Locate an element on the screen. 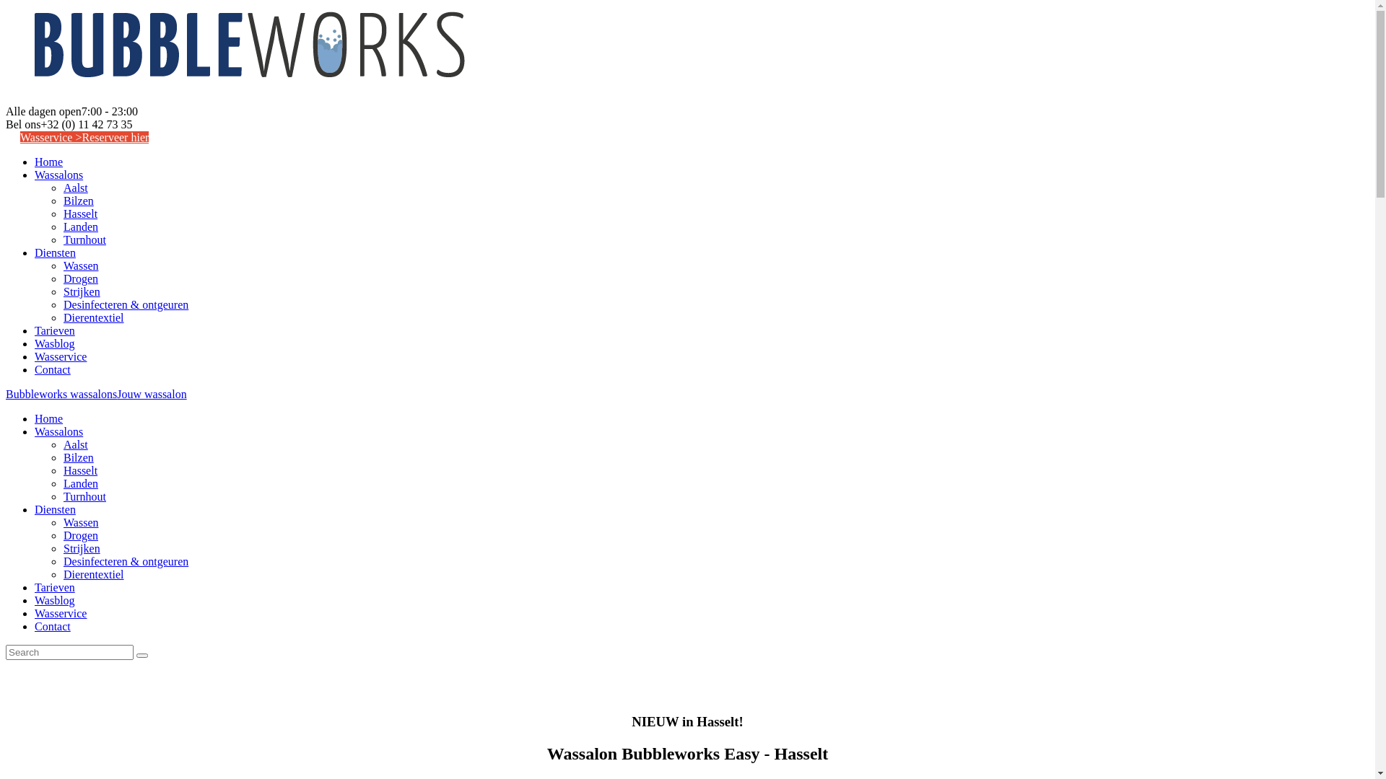 The image size is (1386, 779). Dierentextiel is located at coordinates (94, 574).